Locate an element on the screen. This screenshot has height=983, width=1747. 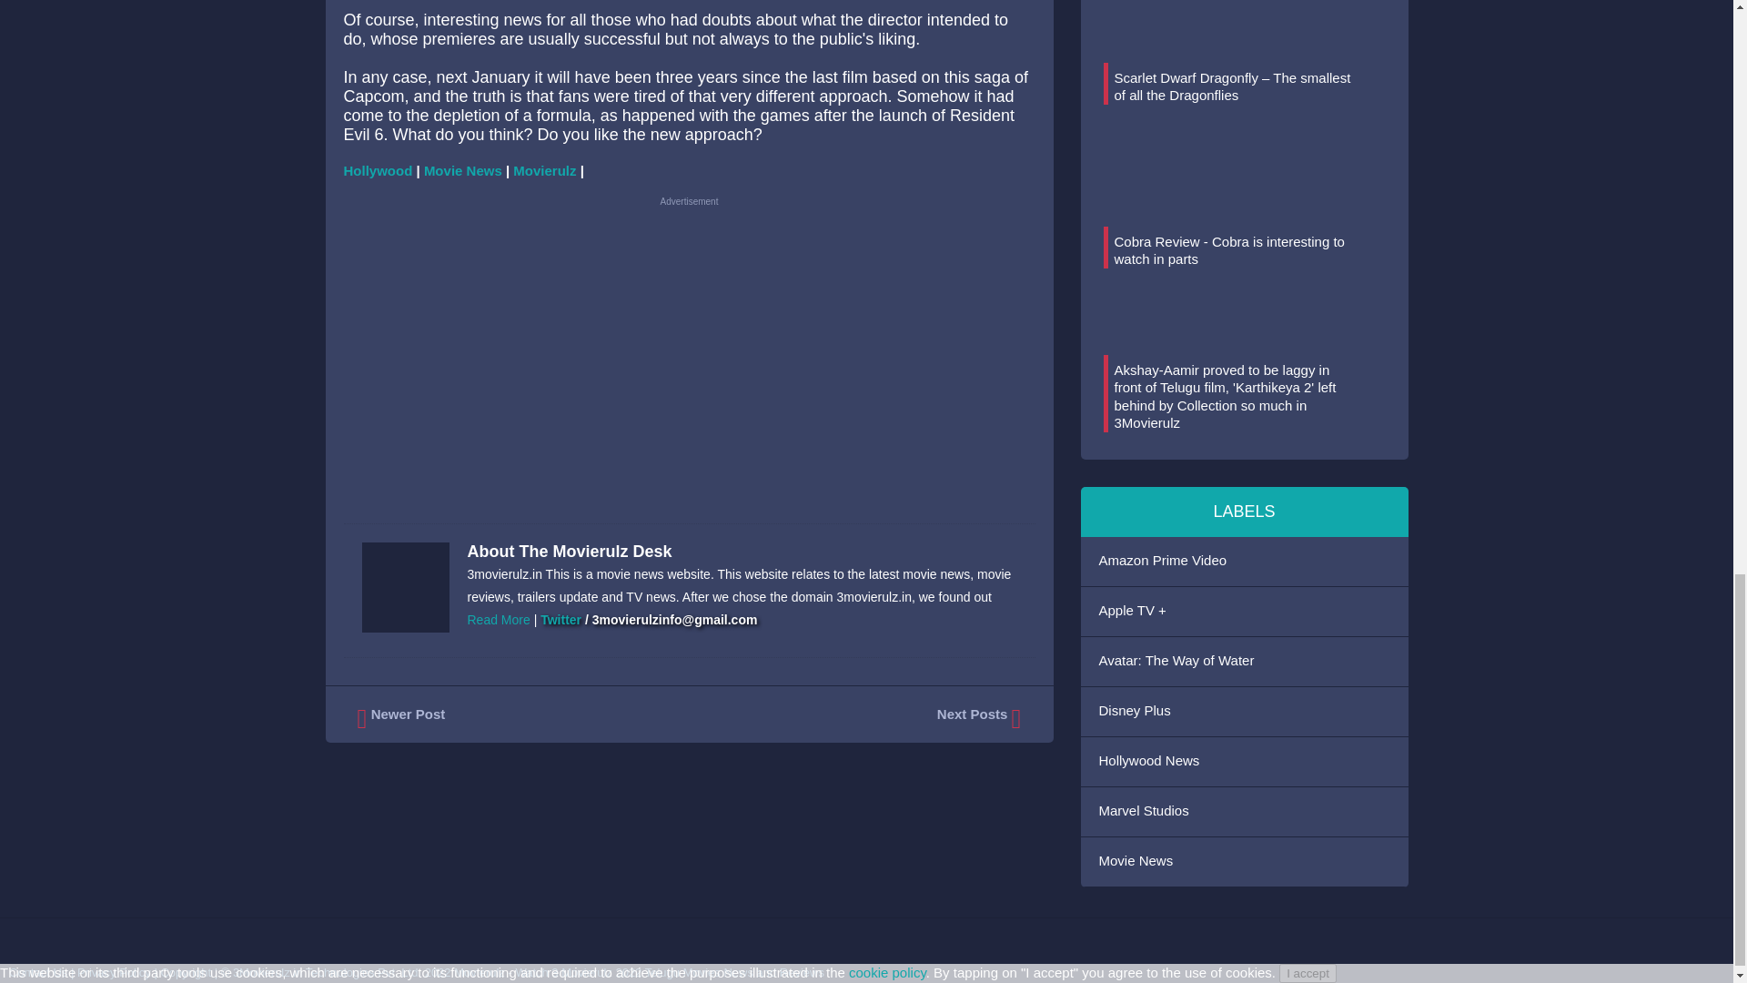
Avatar: The Way of Water is located at coordinates (1245, 661).